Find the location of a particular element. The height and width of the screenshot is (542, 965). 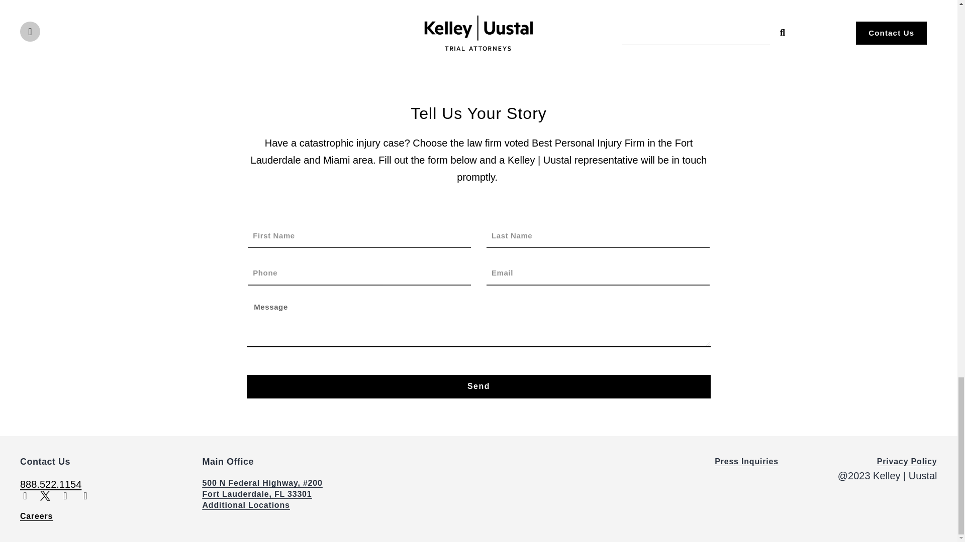

Read More is located at coordinates (478, 49).